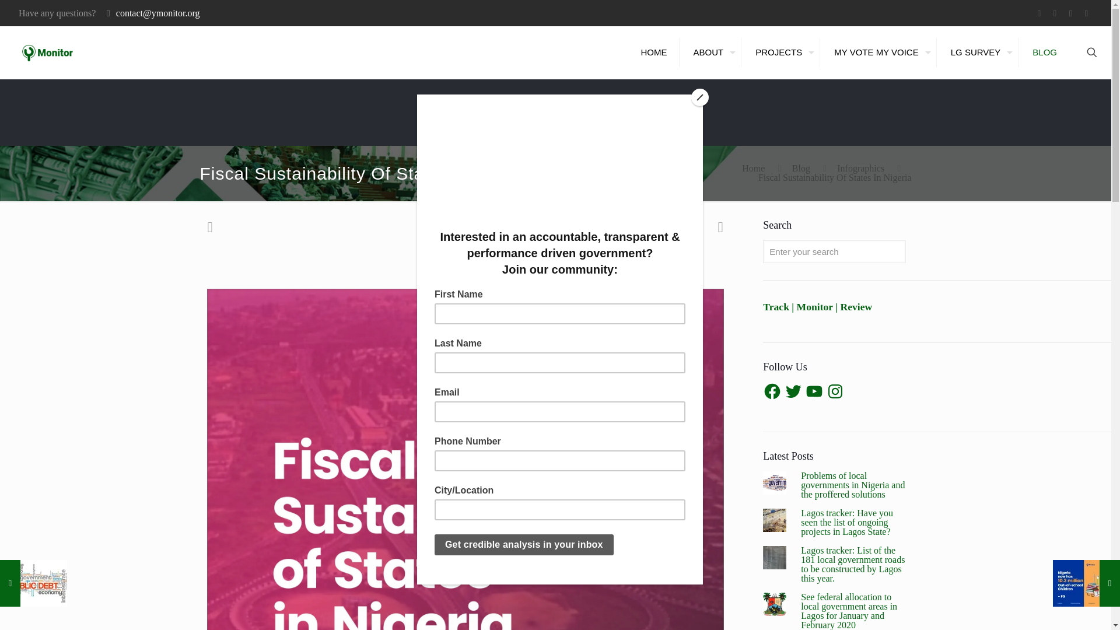  Describe the element at coordinates (1070, 13) in the screenshot. I see `YouTube` at that location.